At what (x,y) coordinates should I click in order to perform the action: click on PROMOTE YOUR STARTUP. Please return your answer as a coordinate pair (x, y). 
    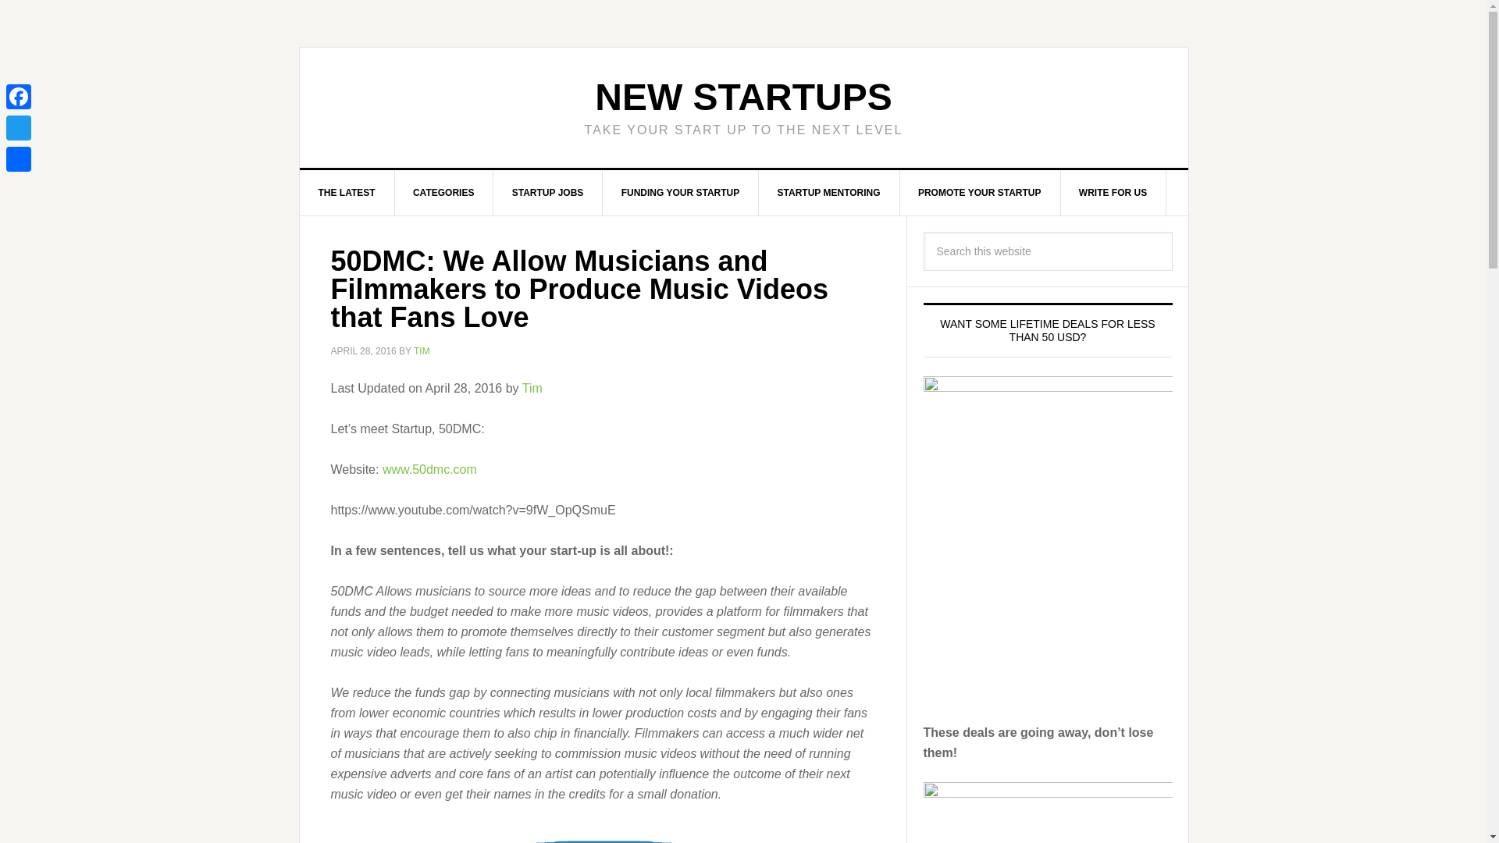
    Looking at the image, I should click on (981, 193).